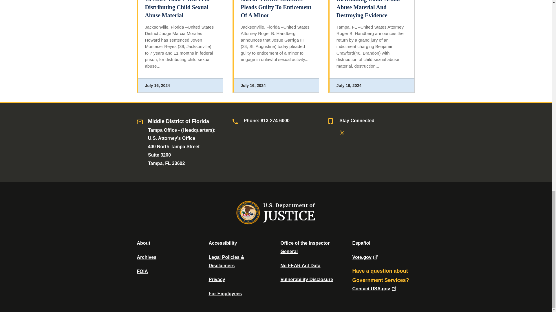 The image size is (556, 312). I want to click on About DOJ, so click(143, 243).